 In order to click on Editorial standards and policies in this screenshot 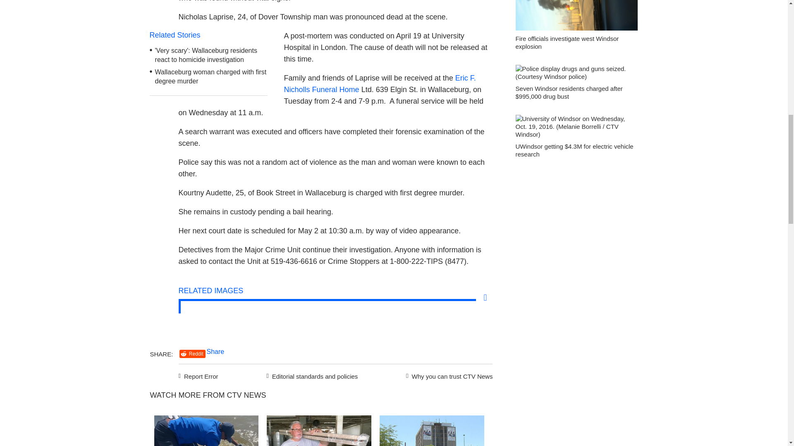, I will do `click(311, 375)`.